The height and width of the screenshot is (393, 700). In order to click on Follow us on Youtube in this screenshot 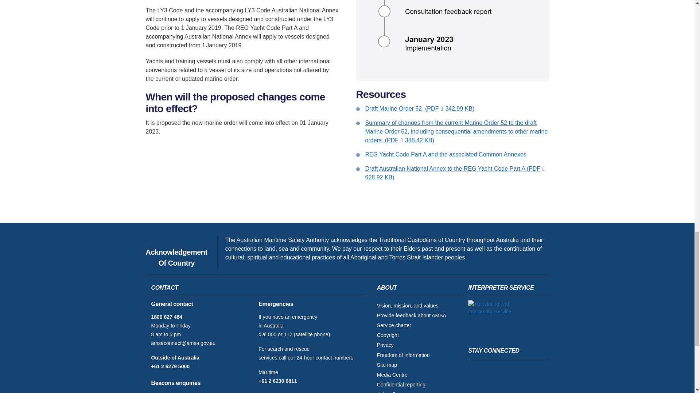, I will do `click(536, 372)`.